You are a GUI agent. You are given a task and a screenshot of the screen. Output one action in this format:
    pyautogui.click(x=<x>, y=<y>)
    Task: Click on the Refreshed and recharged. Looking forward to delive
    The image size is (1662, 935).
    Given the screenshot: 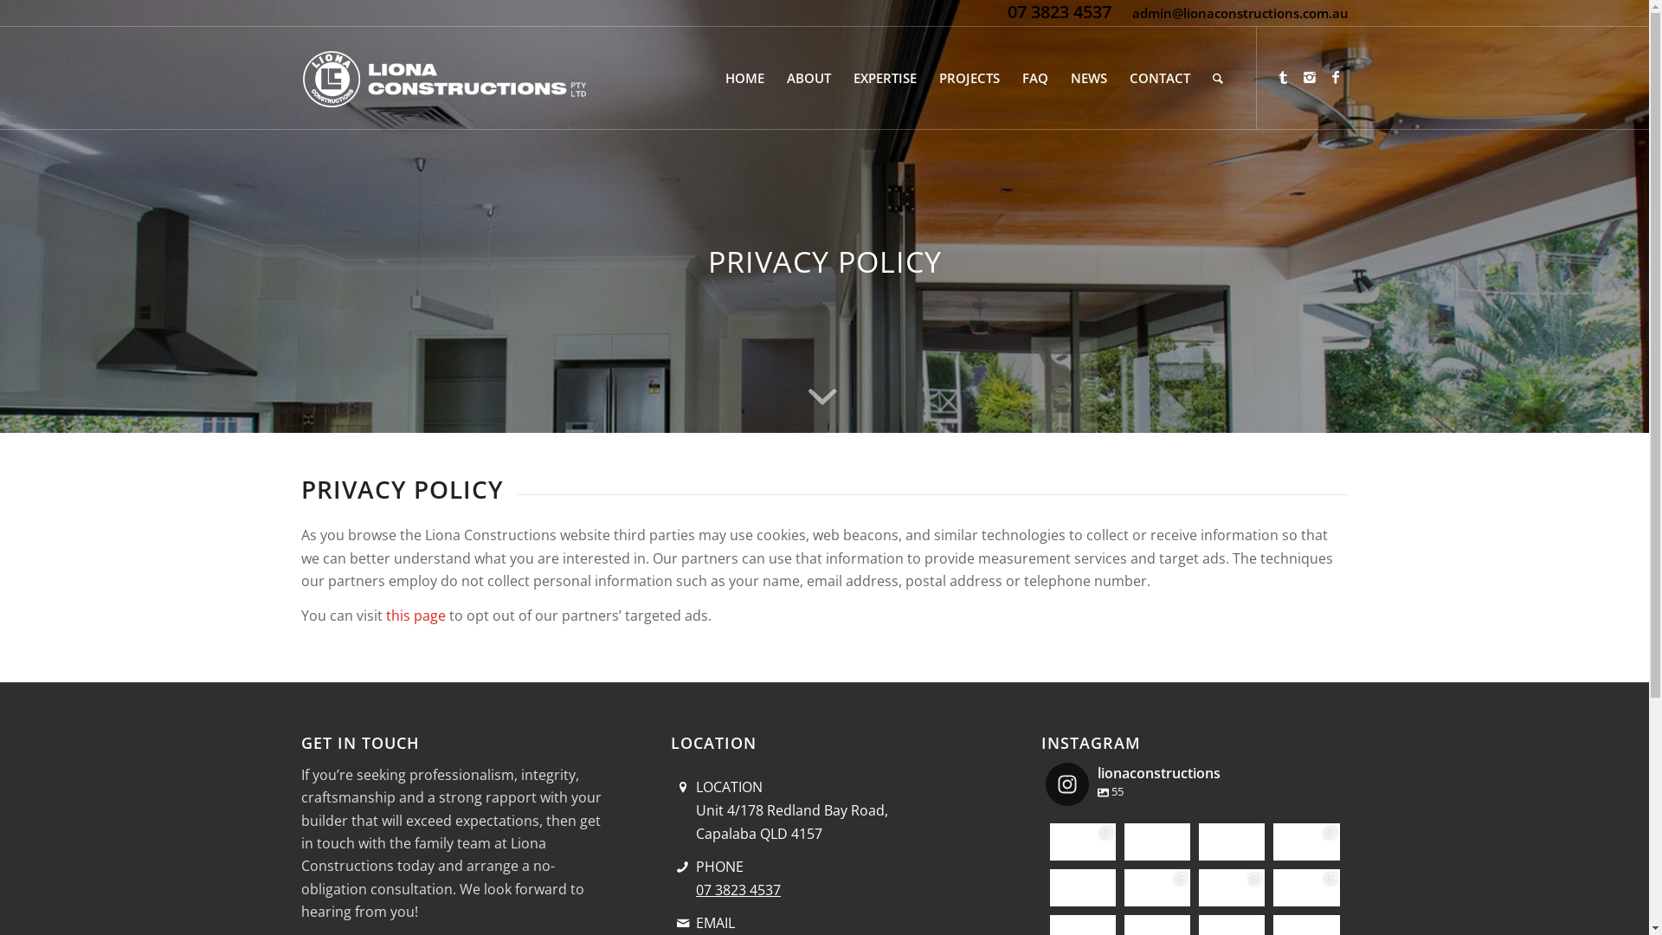 What is the action you would take?
    pyautogui.click(x=1083, y=888)
    